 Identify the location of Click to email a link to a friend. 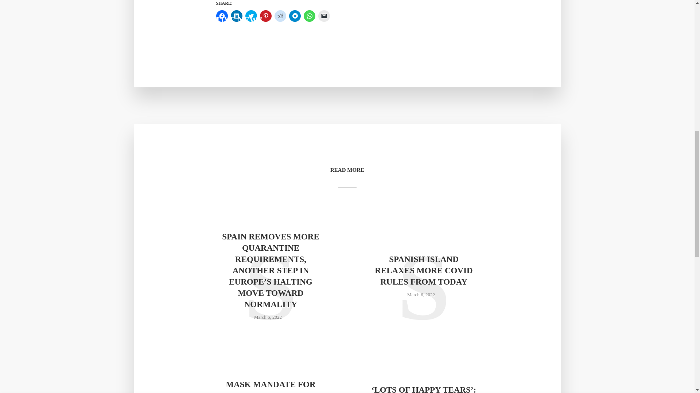
(324, 16).